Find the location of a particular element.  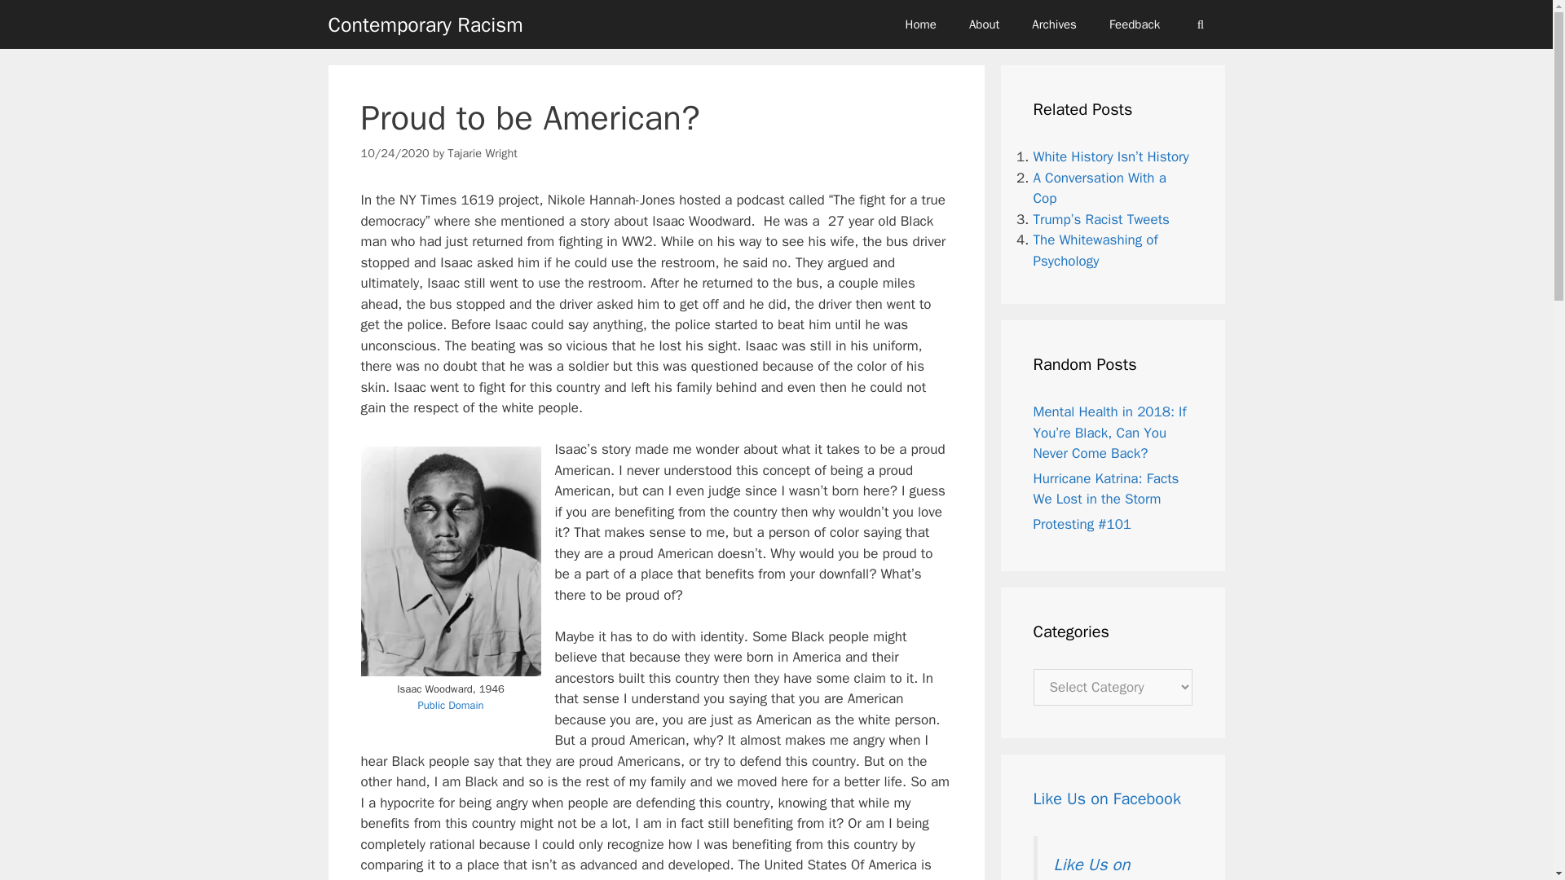

Home is located at coordinates (921, 24).